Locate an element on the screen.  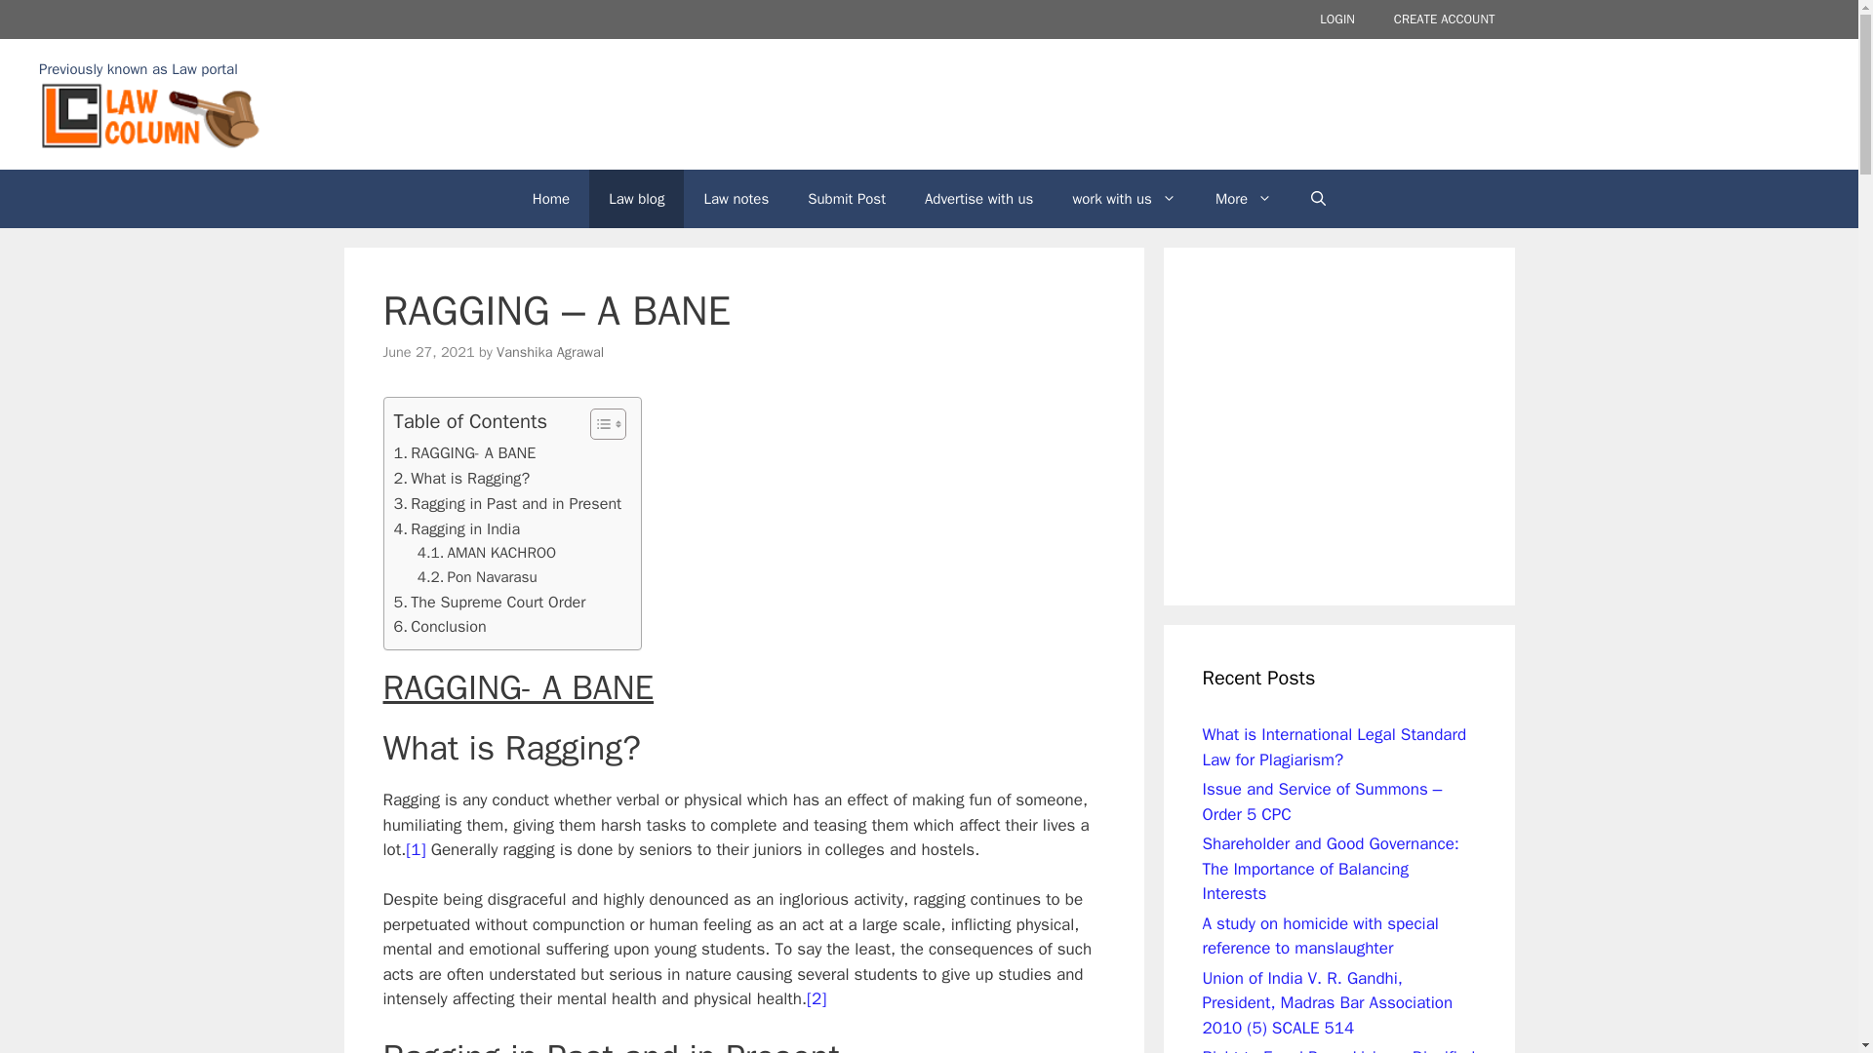
work with us is located at coordinates (1124, 199).